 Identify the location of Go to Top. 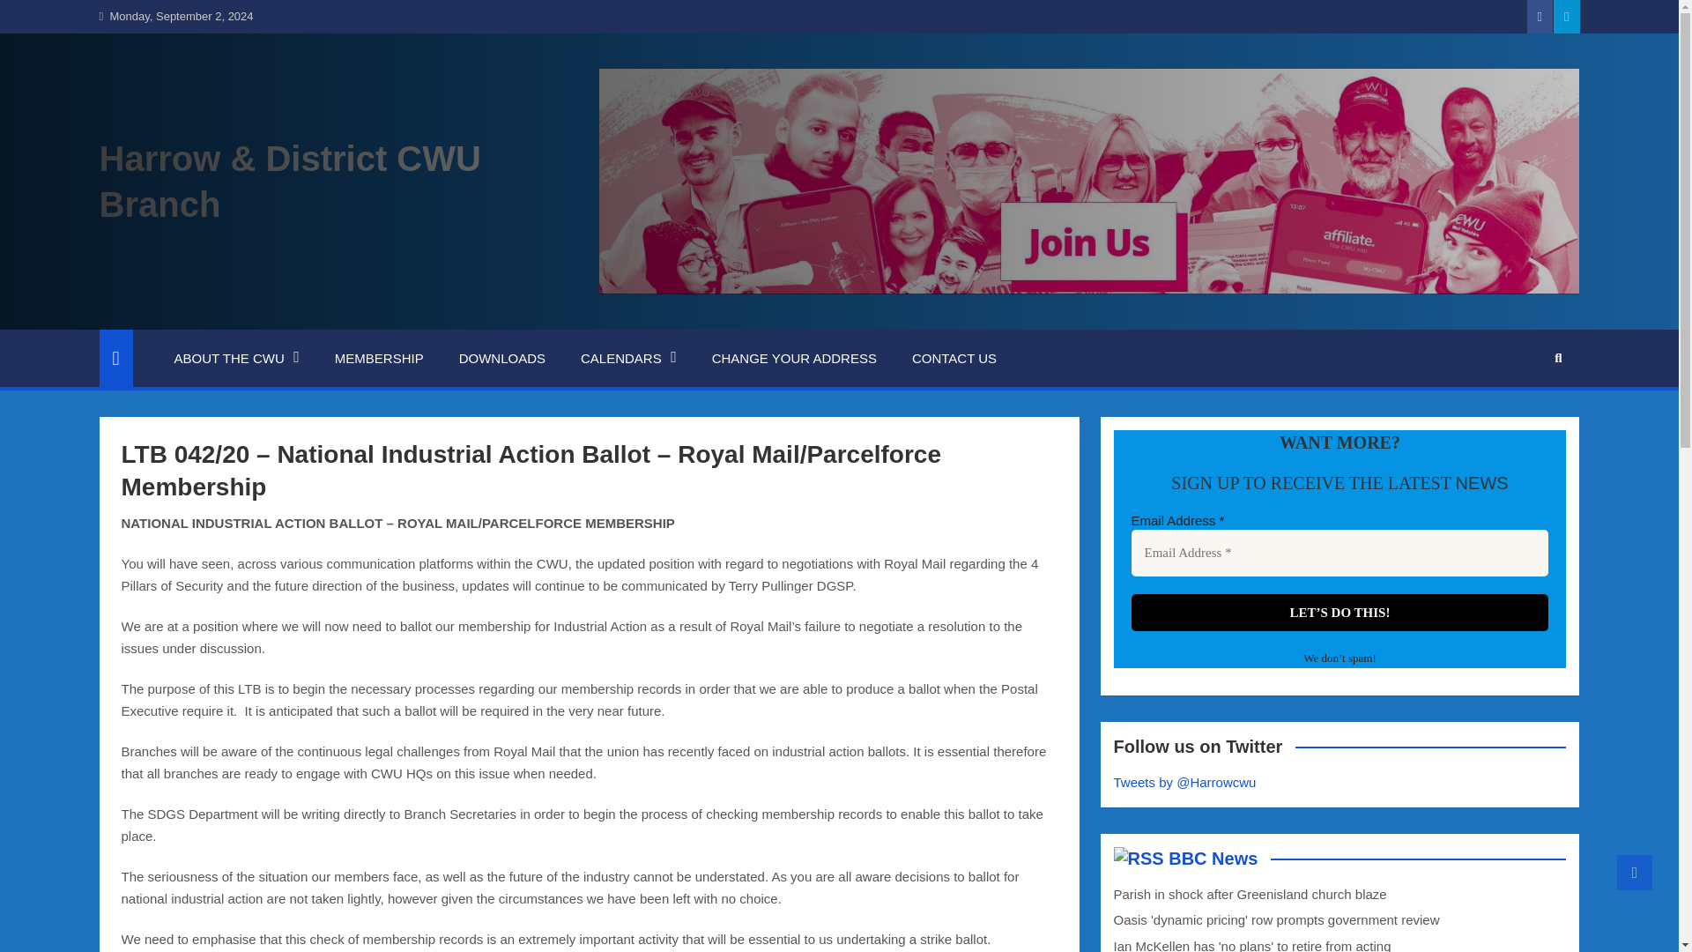
(1635, 872).